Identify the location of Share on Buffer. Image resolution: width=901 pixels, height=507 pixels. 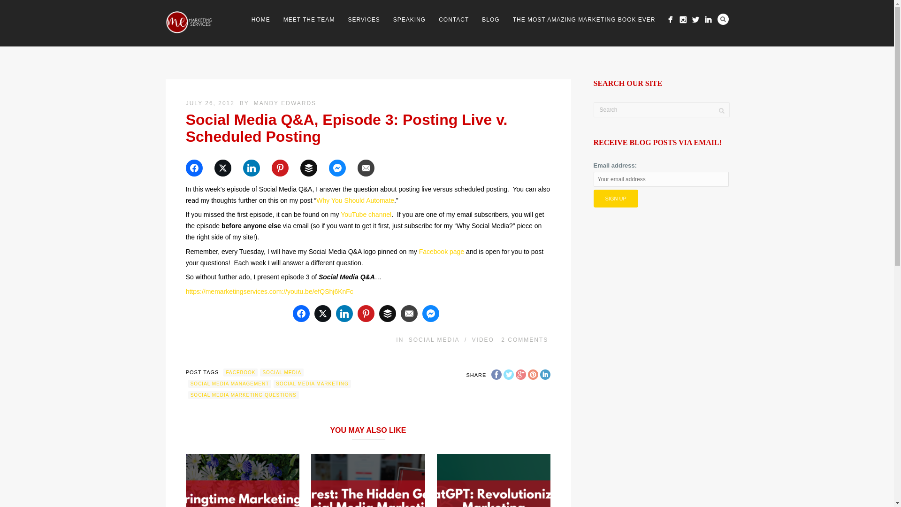
(313, 168).